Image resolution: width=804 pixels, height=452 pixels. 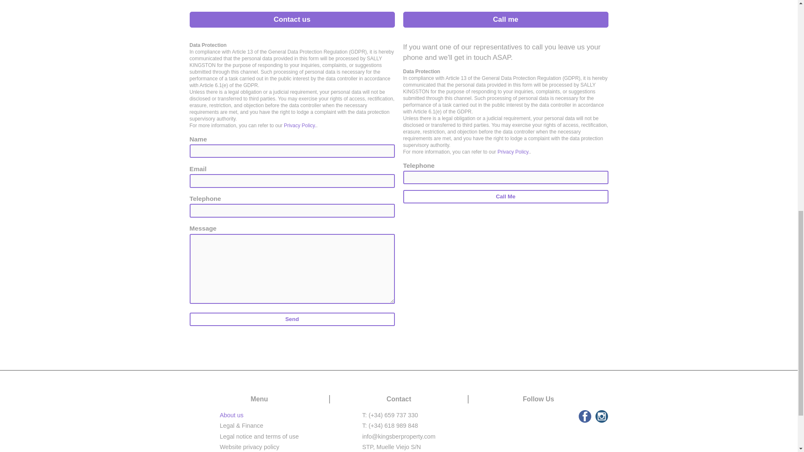 What do you see at coordinates (231, 415) in the screenshot?
I see `About us` at bounding box center [231, 415].